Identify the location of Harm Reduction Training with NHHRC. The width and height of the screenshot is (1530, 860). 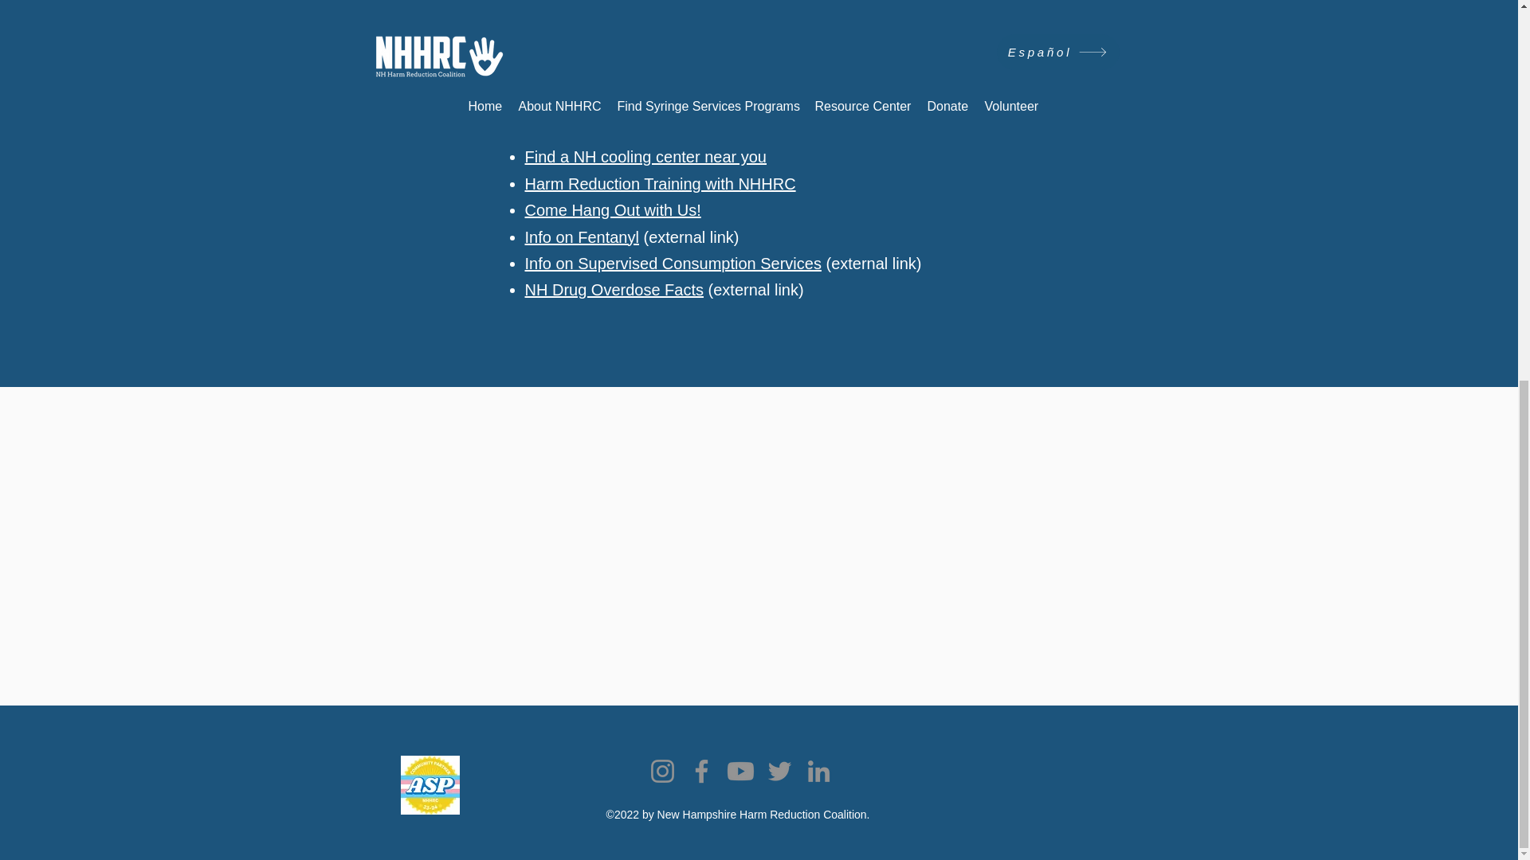
(660, 183).